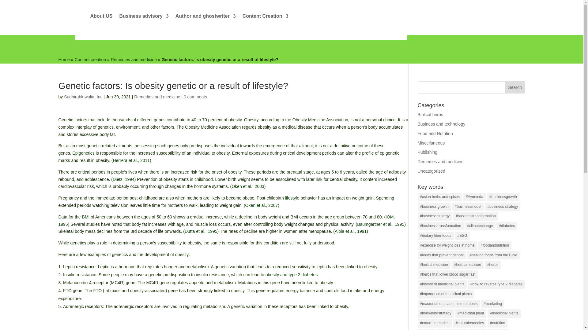  What do you see at coordinates (265, 17) in the screenshot?
I see `Content Creation` at bounding box center [265, 17].